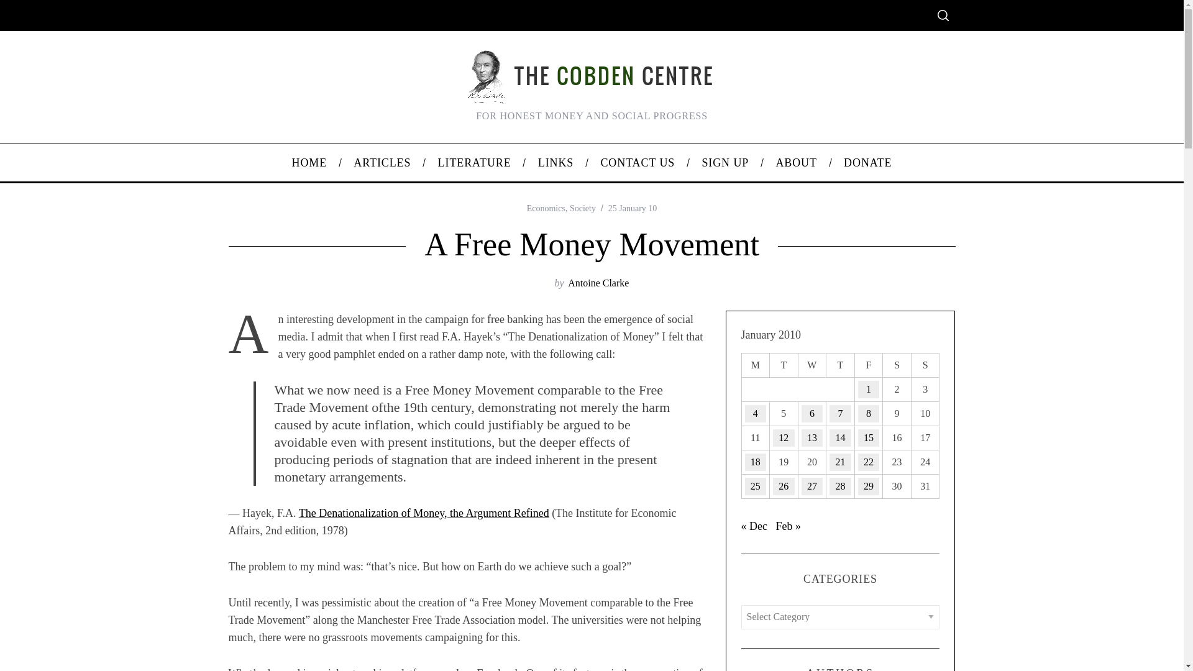  Describe the element at coordinates (555, 163) in the screenshot. I see `LINKS` at that location.